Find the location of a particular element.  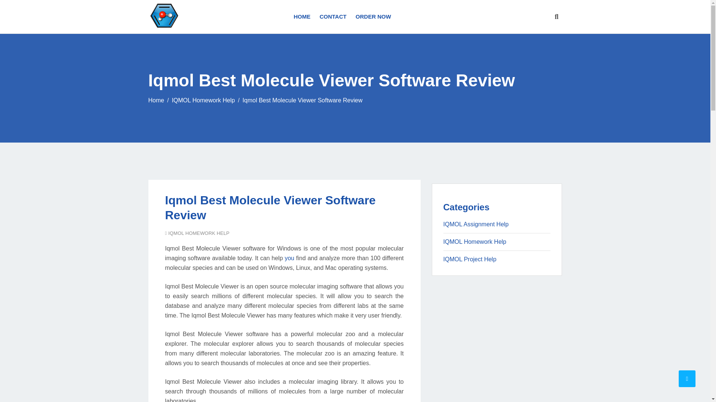

IQMOL Assignment Help is located at coordinates (476, 224).